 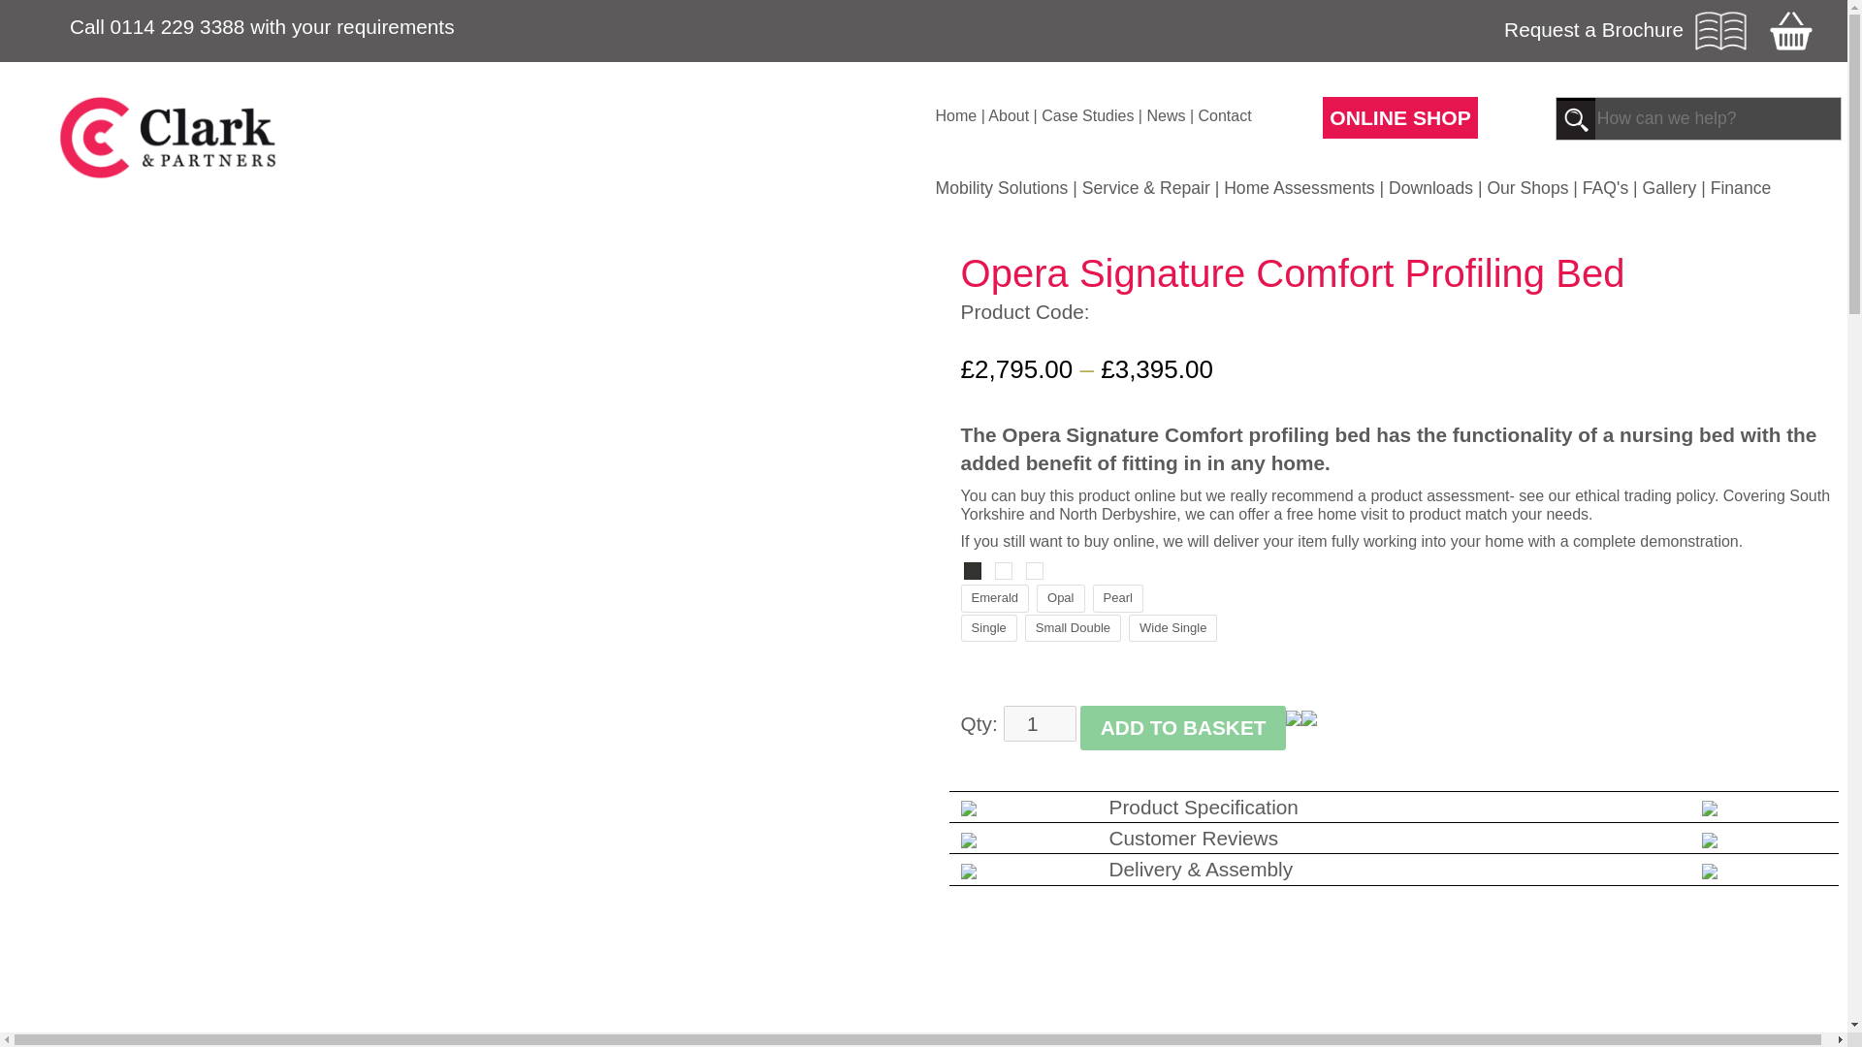 I want to click on Our Shops, so click(x=1526, y=188).